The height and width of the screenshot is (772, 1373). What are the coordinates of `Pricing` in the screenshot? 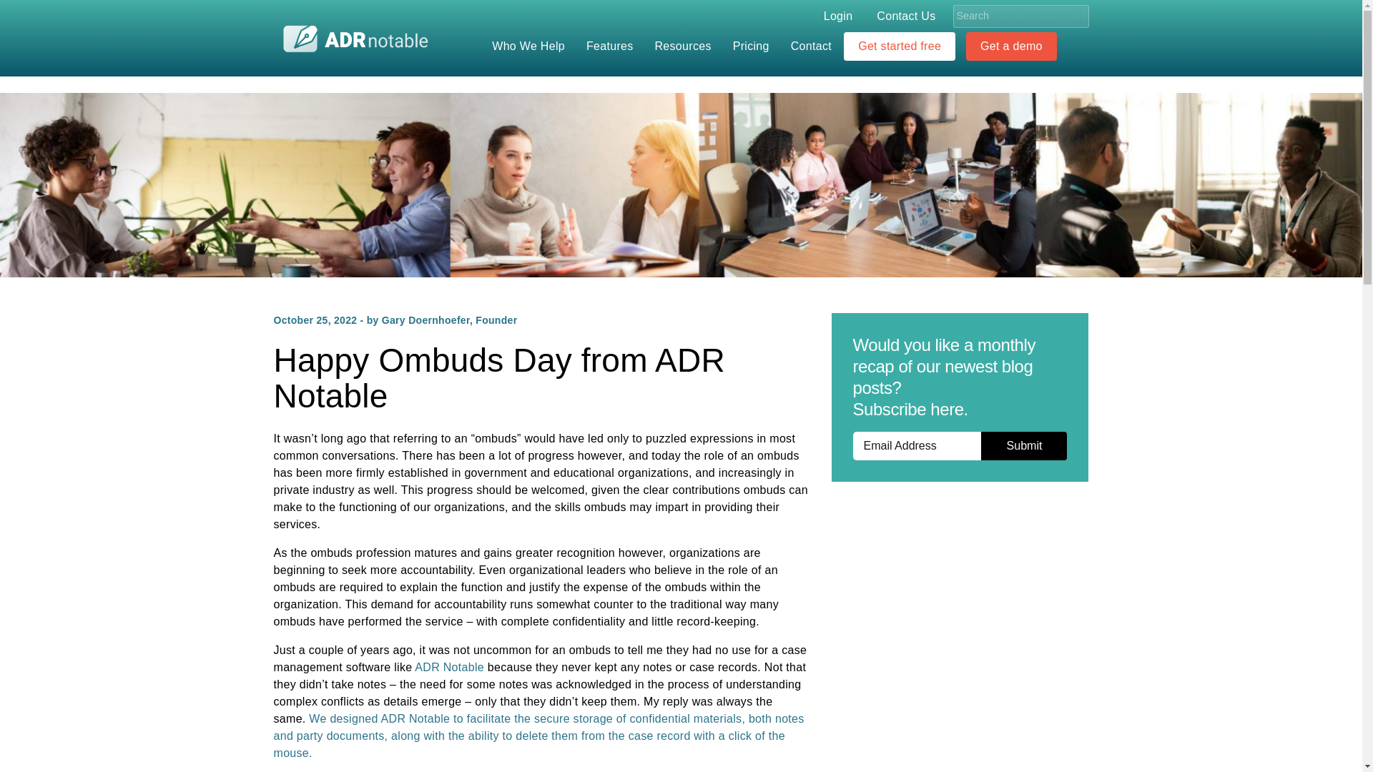 It's located at (755, 46).